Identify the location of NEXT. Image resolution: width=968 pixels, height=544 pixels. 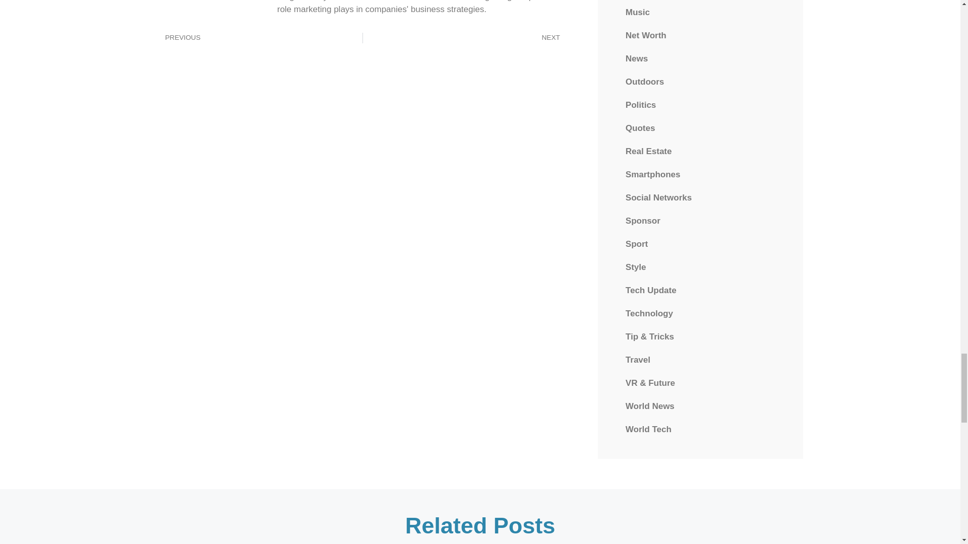
(465, 37).